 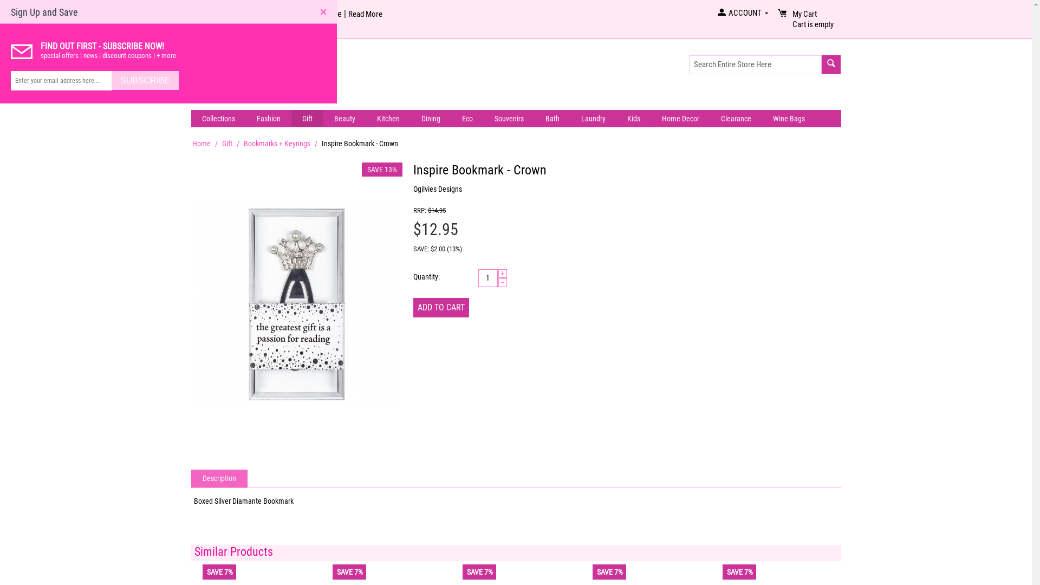 What do you see at coordinates (227, 143) in the screenshot?
I see `Gift` at bounding box center [227, 143].